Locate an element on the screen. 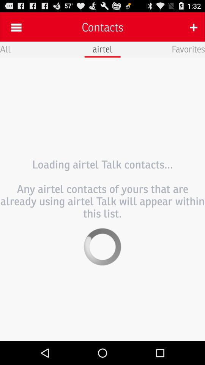 This screenshot has width=205, height=365. launch all icon is located at coordinates (5, 49).